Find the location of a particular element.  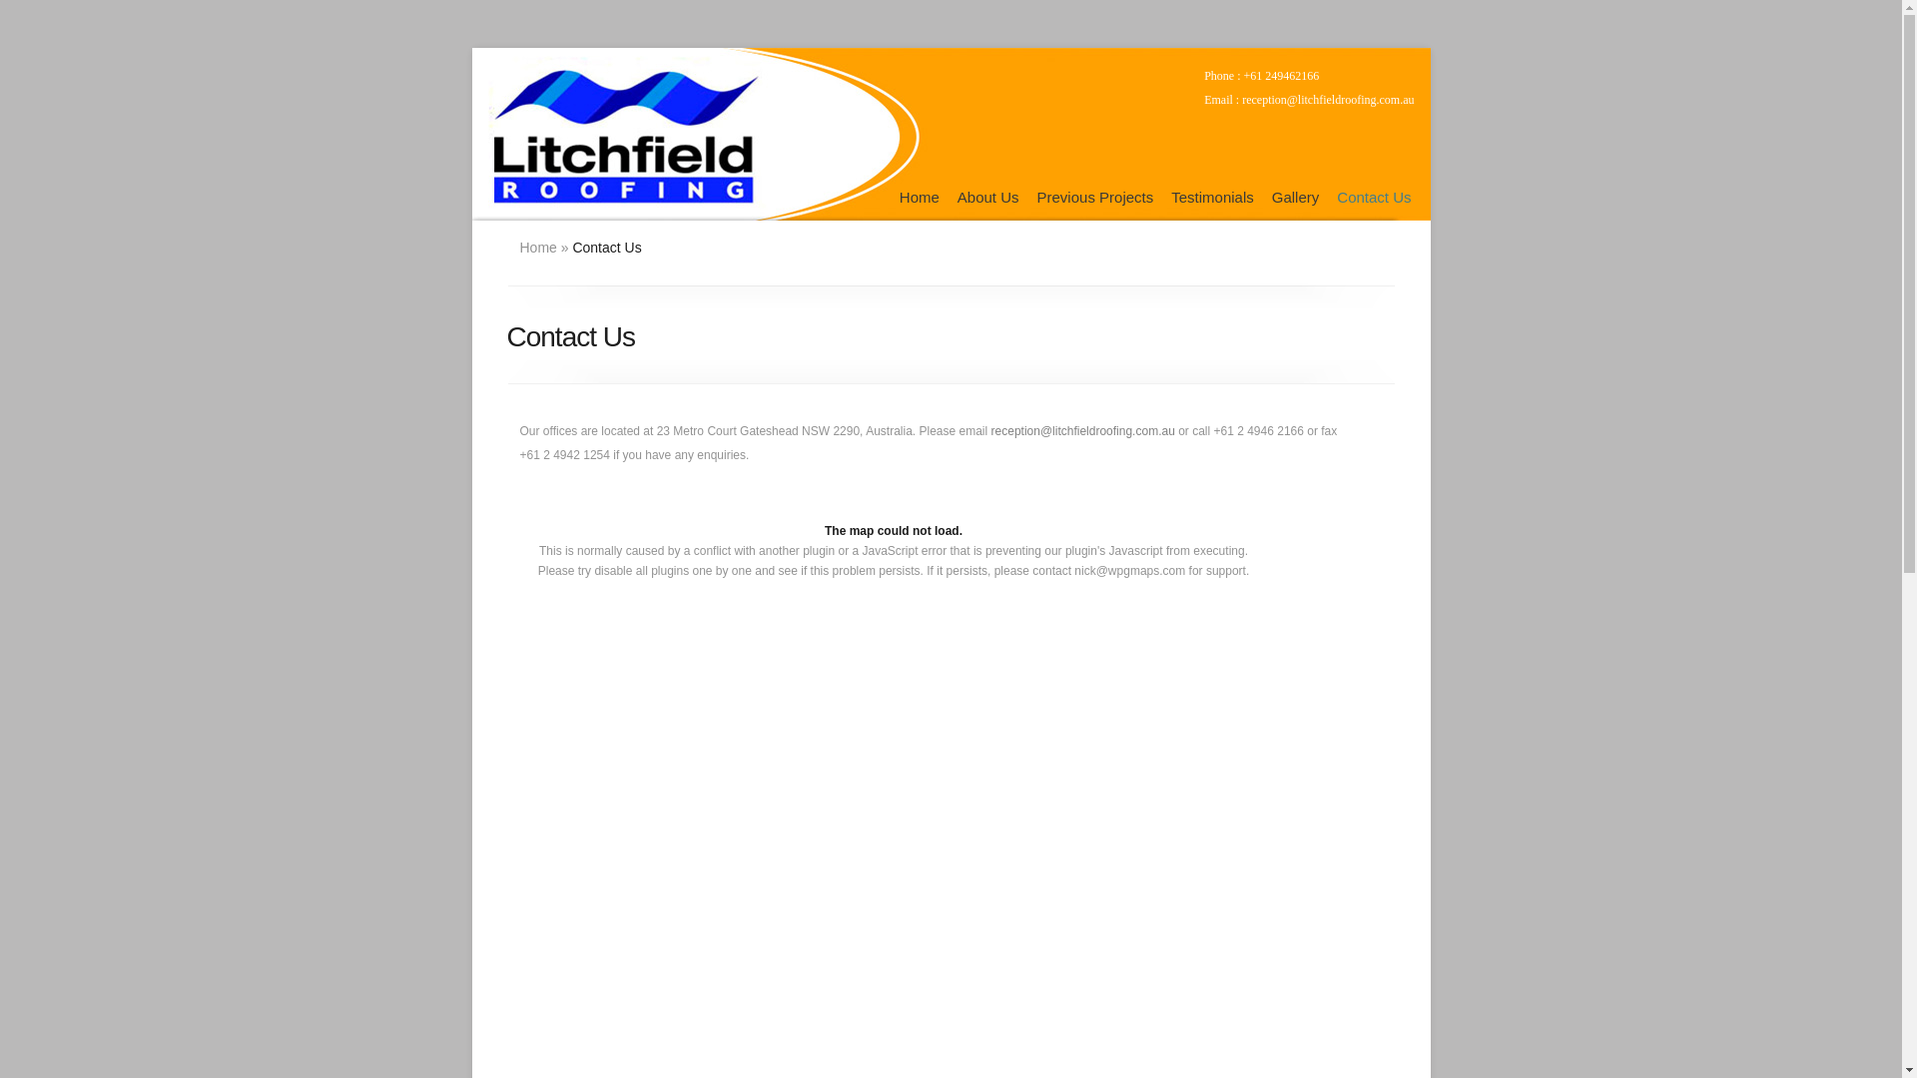

Previous Projects is located at coordinates (1096, 198).